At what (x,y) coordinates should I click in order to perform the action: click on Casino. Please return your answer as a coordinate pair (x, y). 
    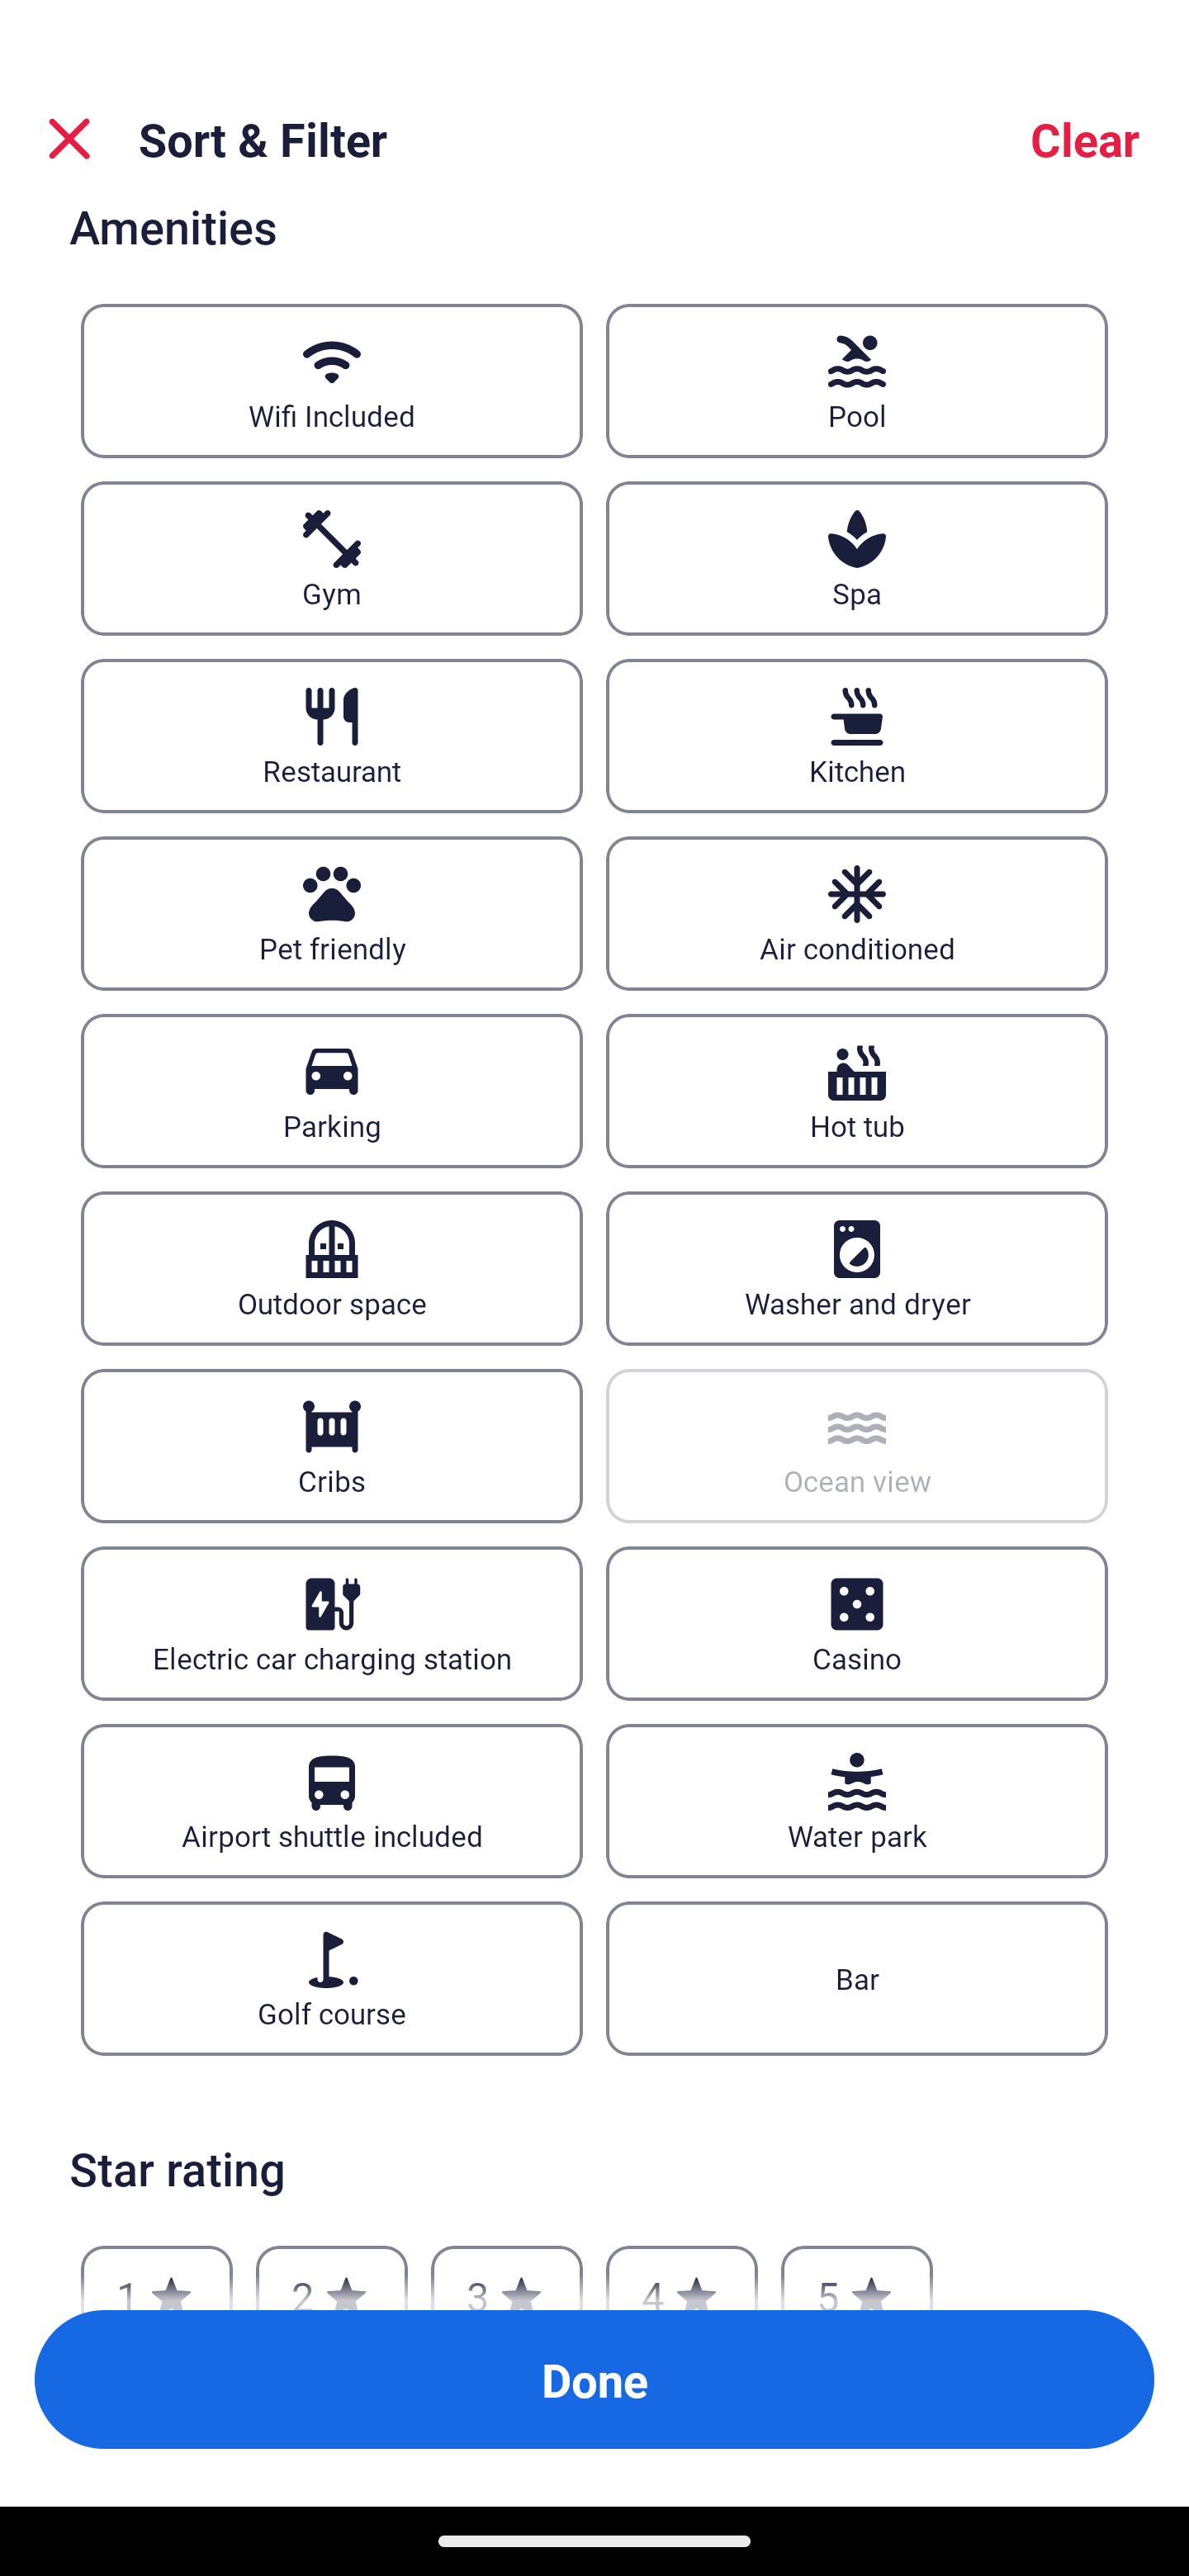
    Looking at the image, I should click on (857, 1623).